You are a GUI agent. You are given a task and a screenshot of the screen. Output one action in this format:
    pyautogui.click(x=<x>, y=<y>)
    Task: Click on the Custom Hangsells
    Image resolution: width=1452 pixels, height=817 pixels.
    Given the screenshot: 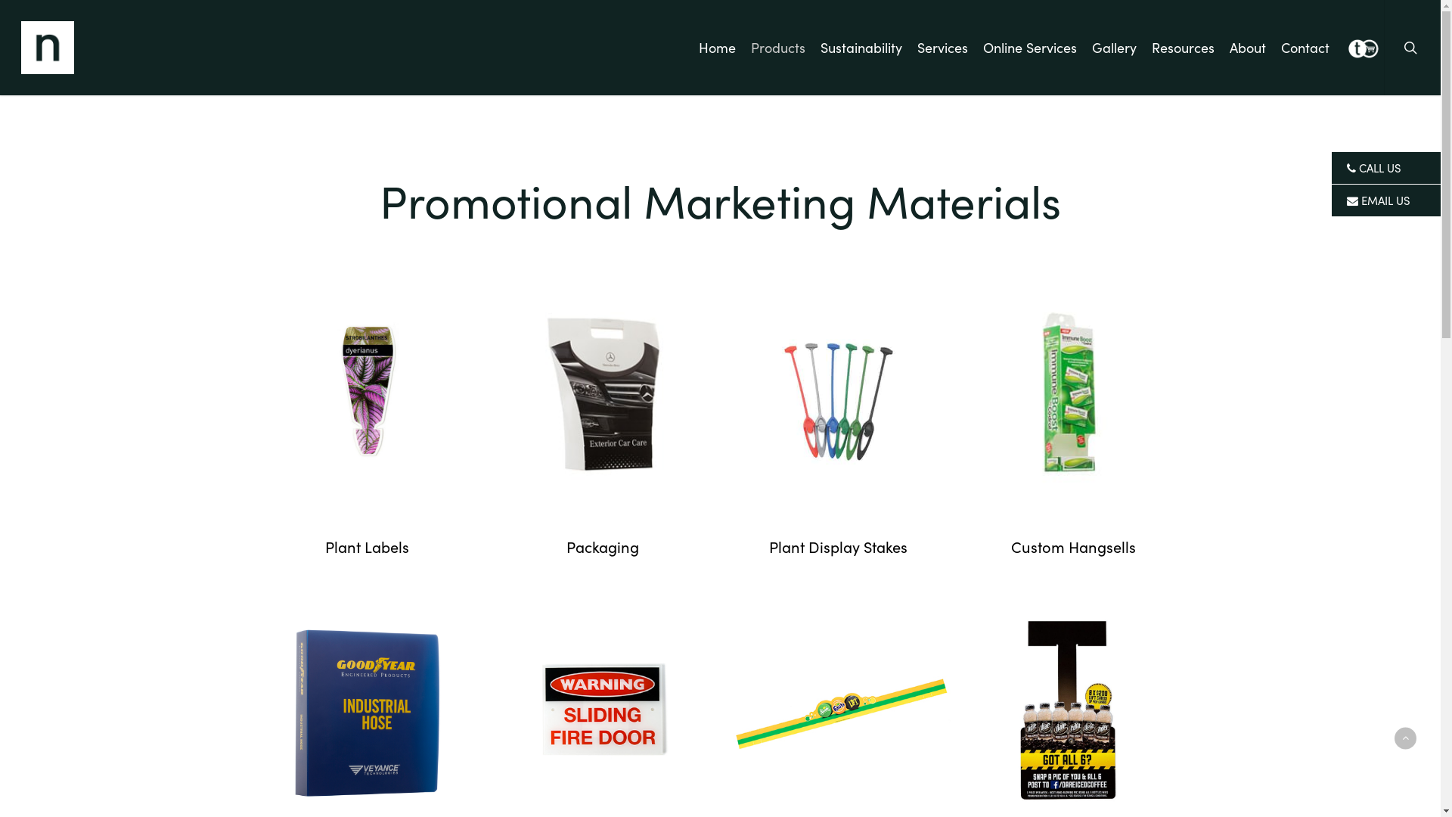 What is the action you would take?
    pyautogui.click(x=1074, y=546)
    